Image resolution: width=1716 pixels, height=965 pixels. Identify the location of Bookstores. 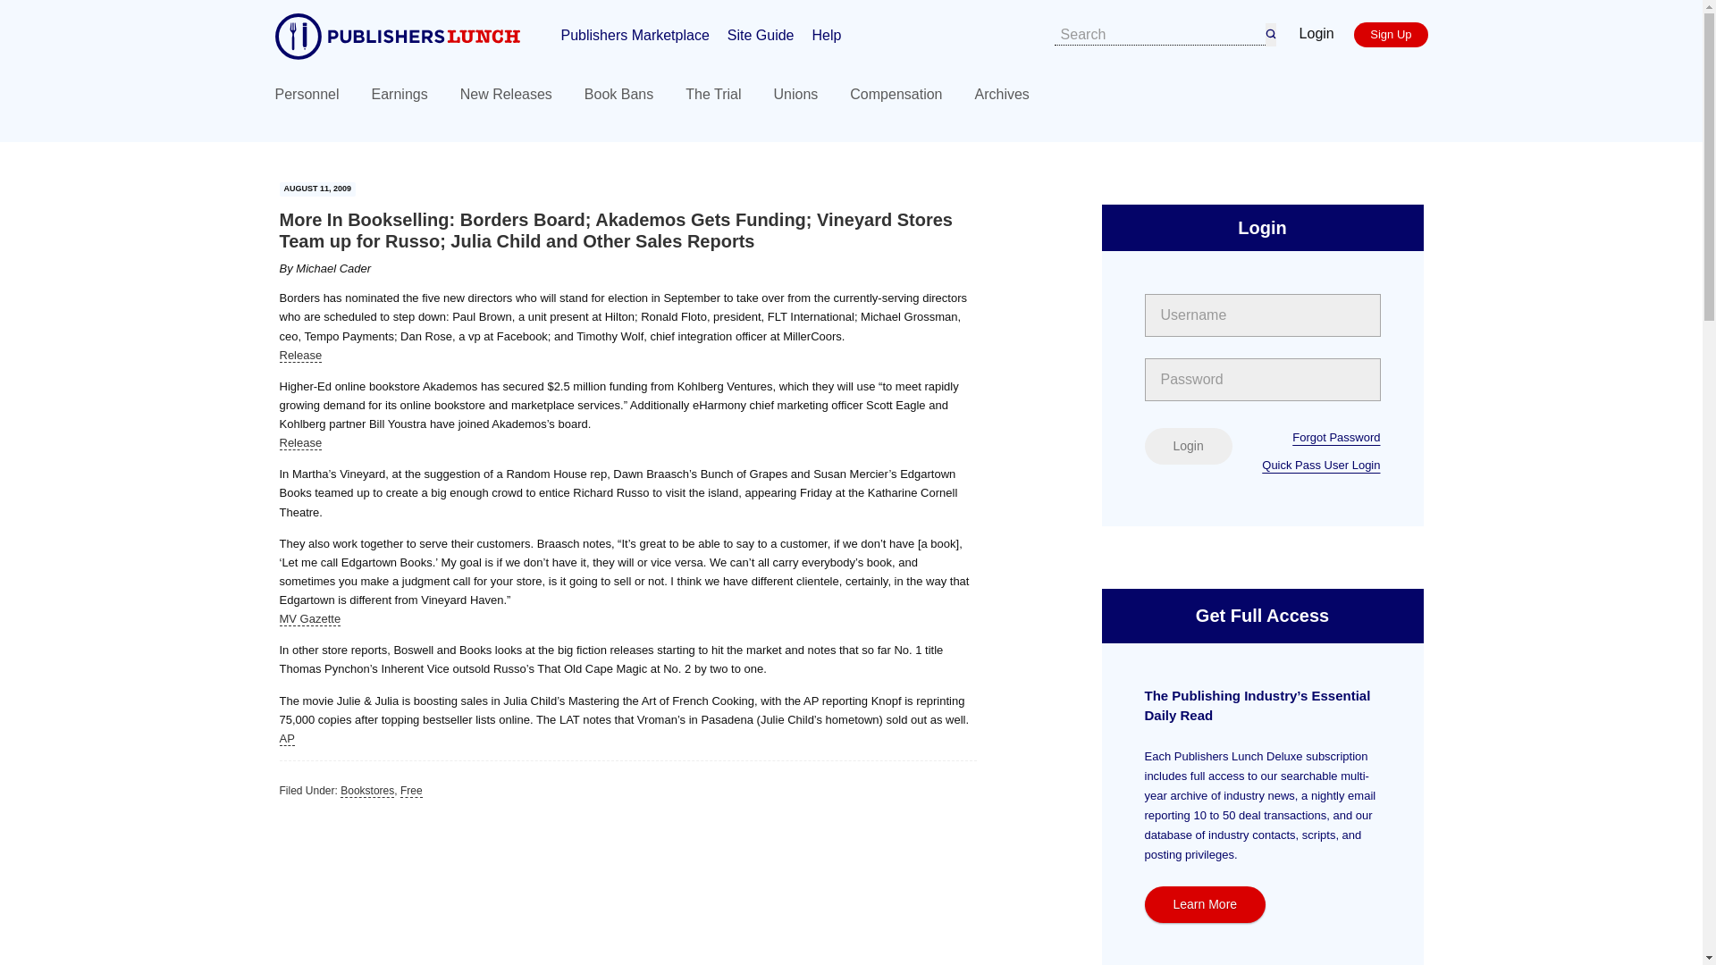
(366, 792).